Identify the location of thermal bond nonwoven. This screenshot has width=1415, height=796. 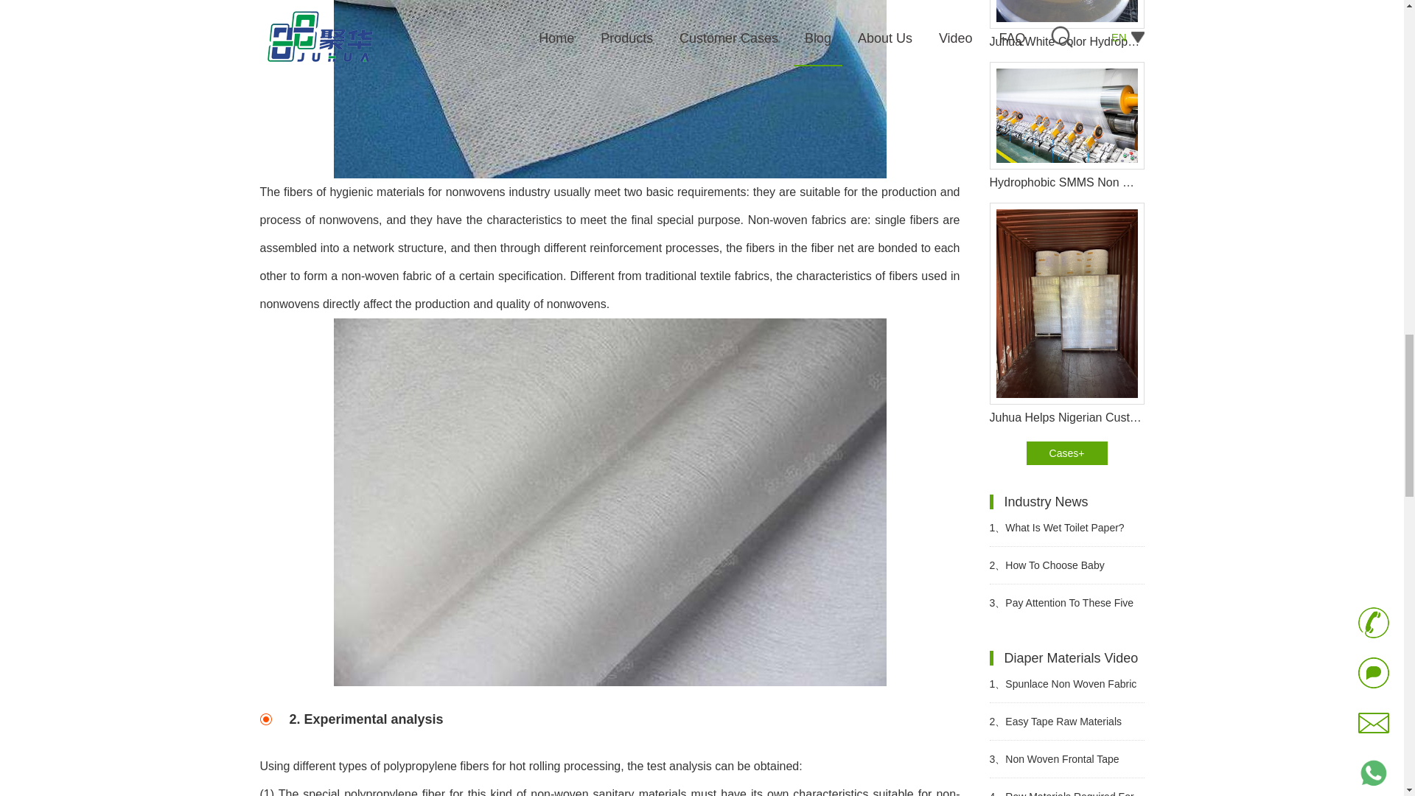
(609, 88).